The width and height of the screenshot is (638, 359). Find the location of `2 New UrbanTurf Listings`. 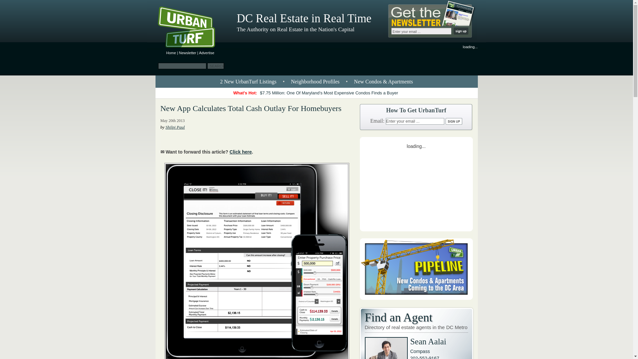

2 New UrbanTurf Listings is located at coordinates (248, 81).